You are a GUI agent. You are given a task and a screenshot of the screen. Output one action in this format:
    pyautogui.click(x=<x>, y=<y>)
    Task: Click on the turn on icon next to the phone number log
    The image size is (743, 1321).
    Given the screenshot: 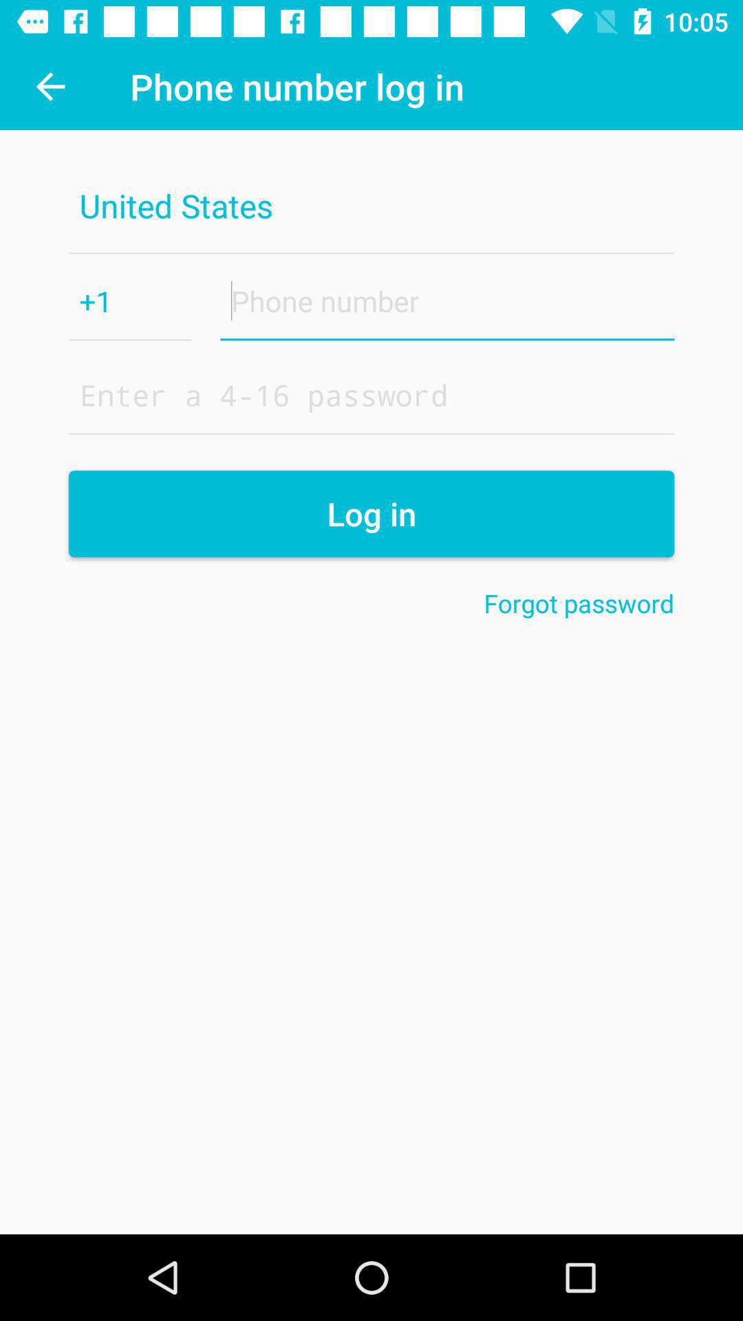 What is the action you would take?
    pyautogui.click(x=50, y=87)
    